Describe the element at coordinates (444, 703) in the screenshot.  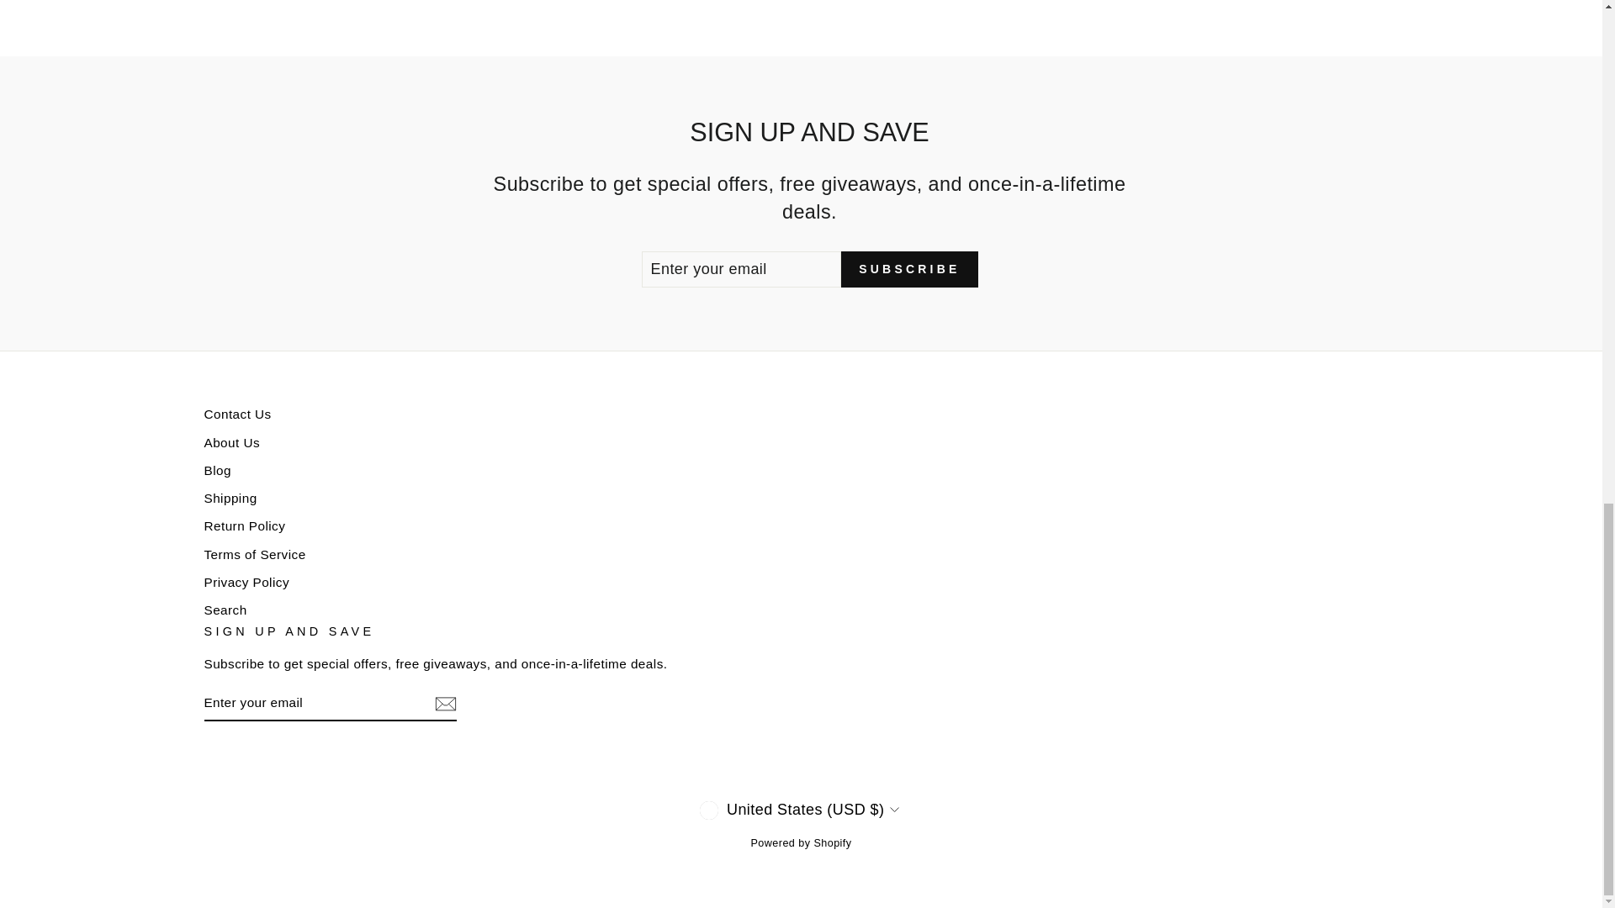
I see `icon-email` at that location.